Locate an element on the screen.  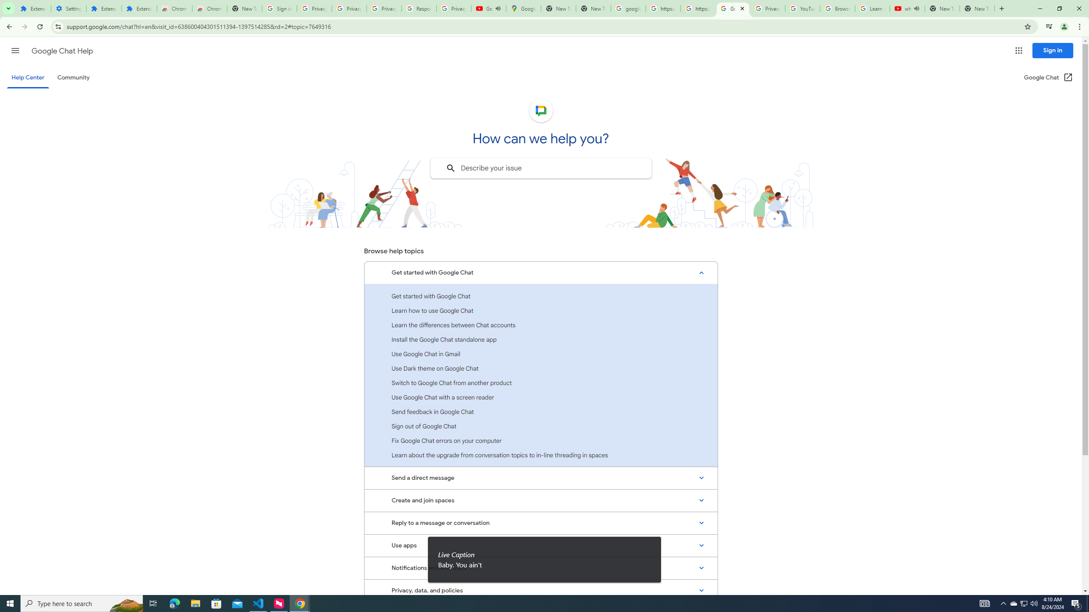
Fix Google Chat errors on your computer is located at coordinates (541, 440).